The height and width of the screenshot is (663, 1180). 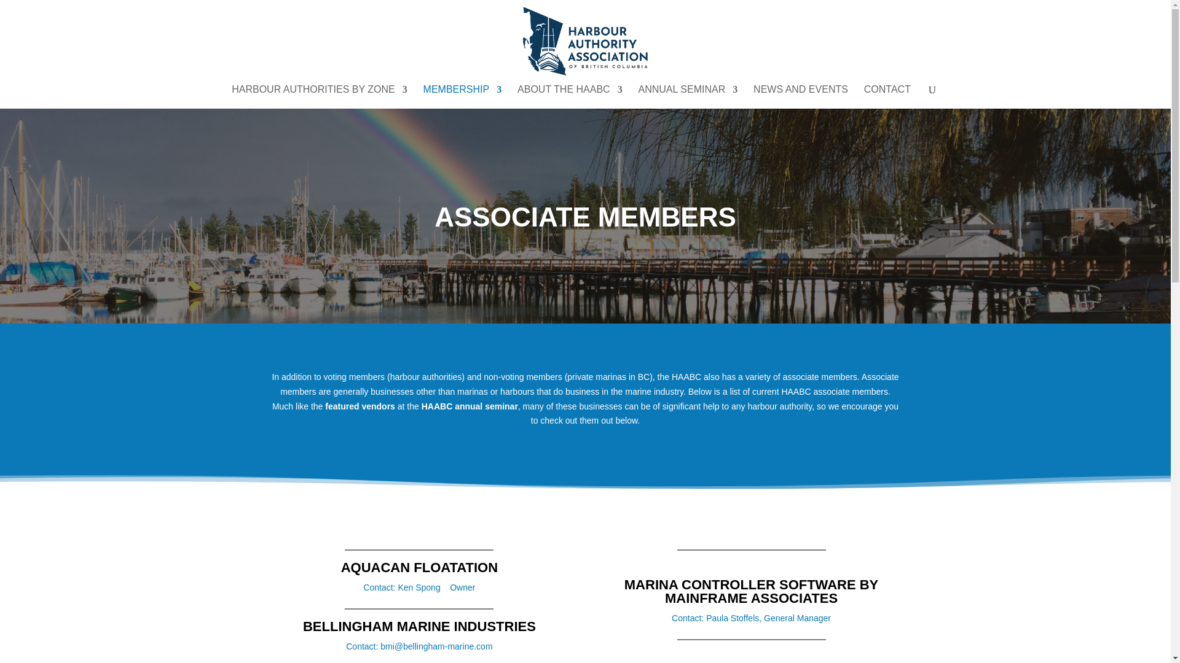 What do you see at coordinates (319, 97) in the screenshot?
I see `HARBOUR AUTHORITIES BY ZONE` at bounding box center [319, 97].